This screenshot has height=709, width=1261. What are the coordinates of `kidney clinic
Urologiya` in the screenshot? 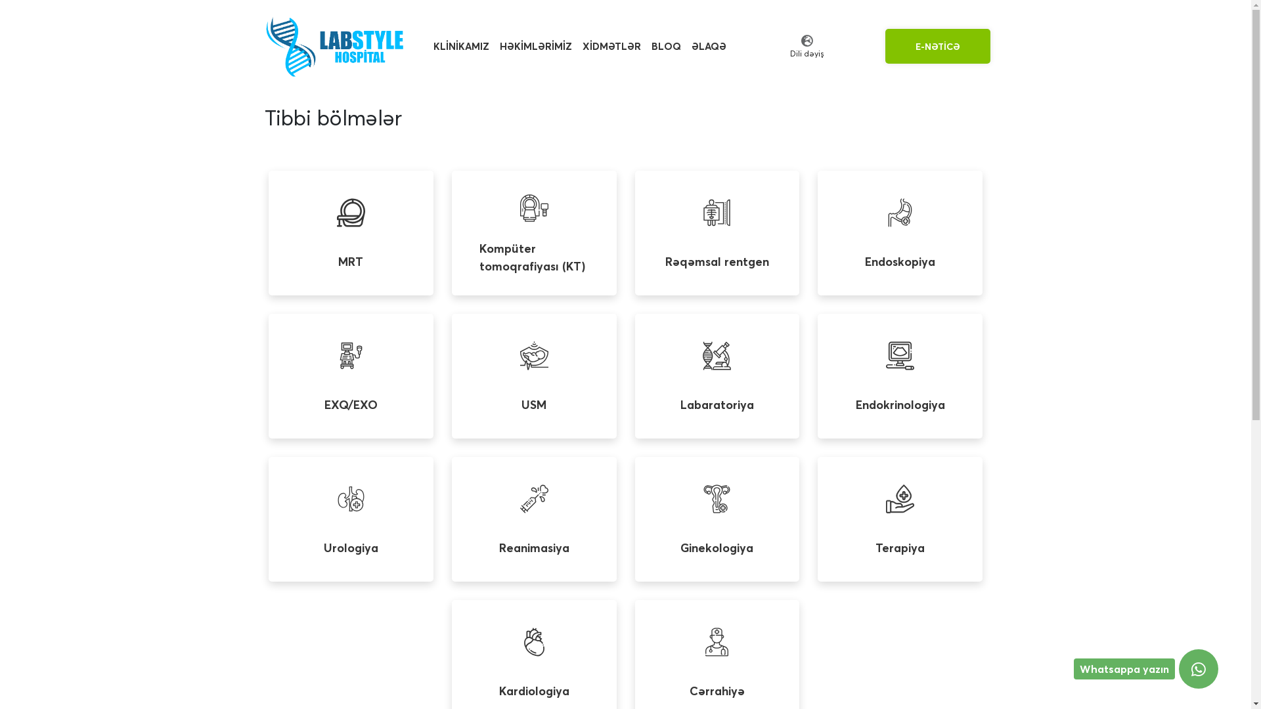 It's located at (351, 519).